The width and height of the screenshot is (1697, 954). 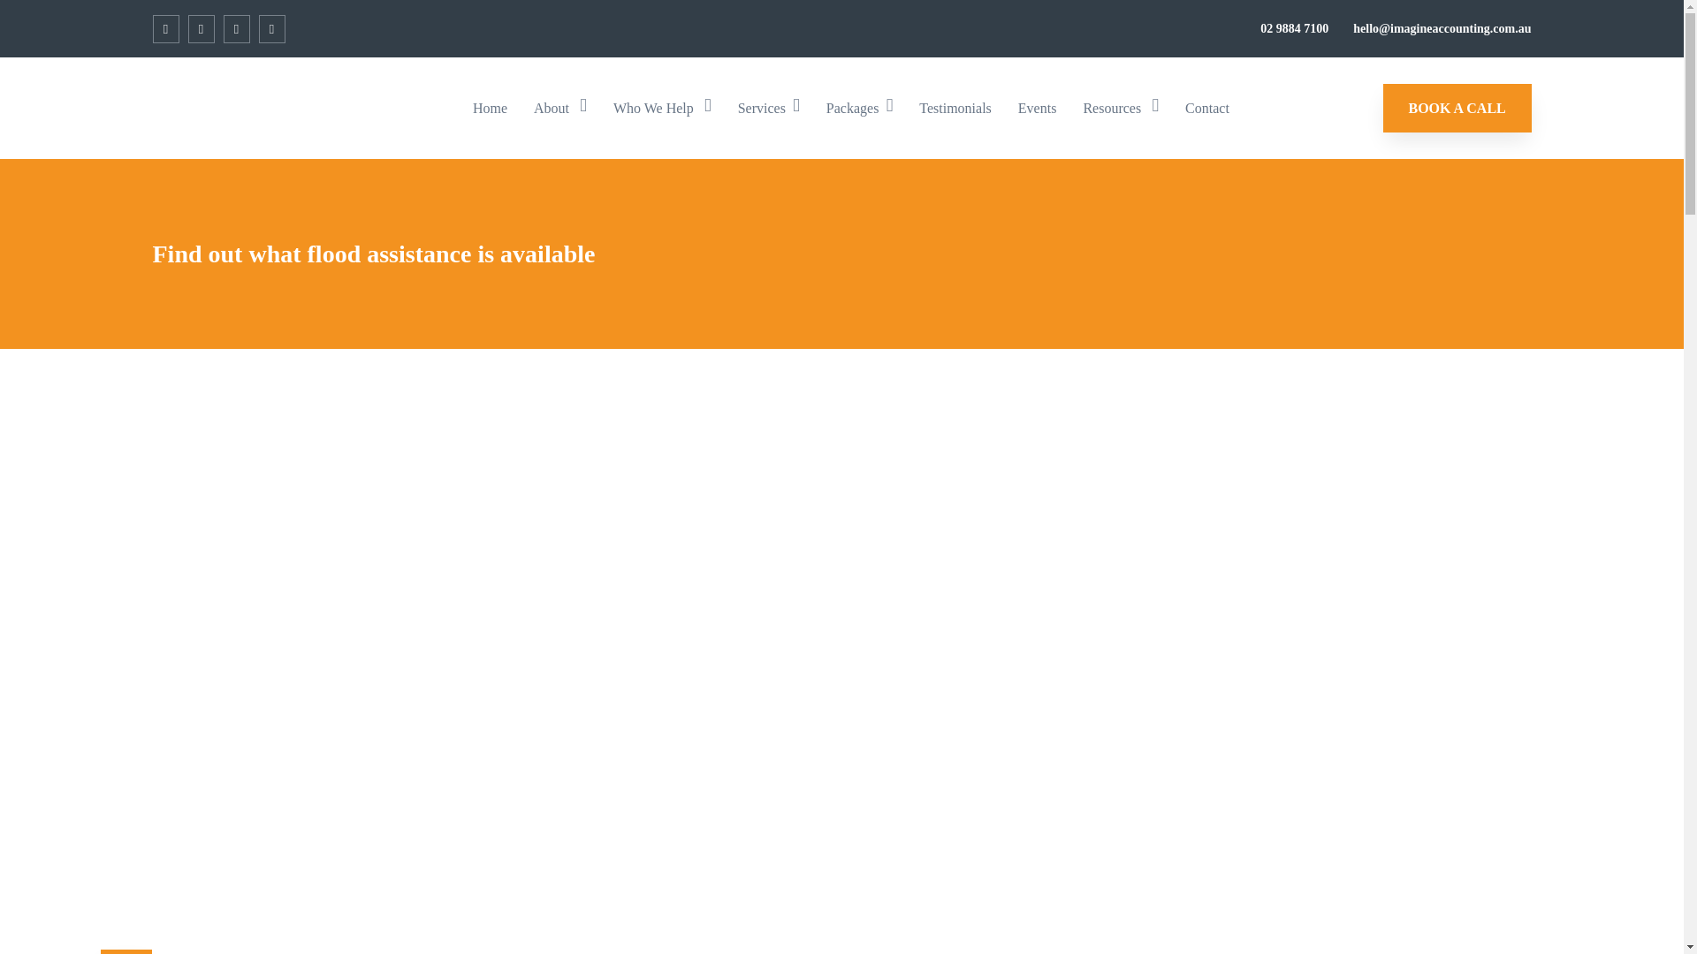 What do you see at coordinates (859, 108) in the screenshot?
I see `Packages` at bounding box center [859, 108].